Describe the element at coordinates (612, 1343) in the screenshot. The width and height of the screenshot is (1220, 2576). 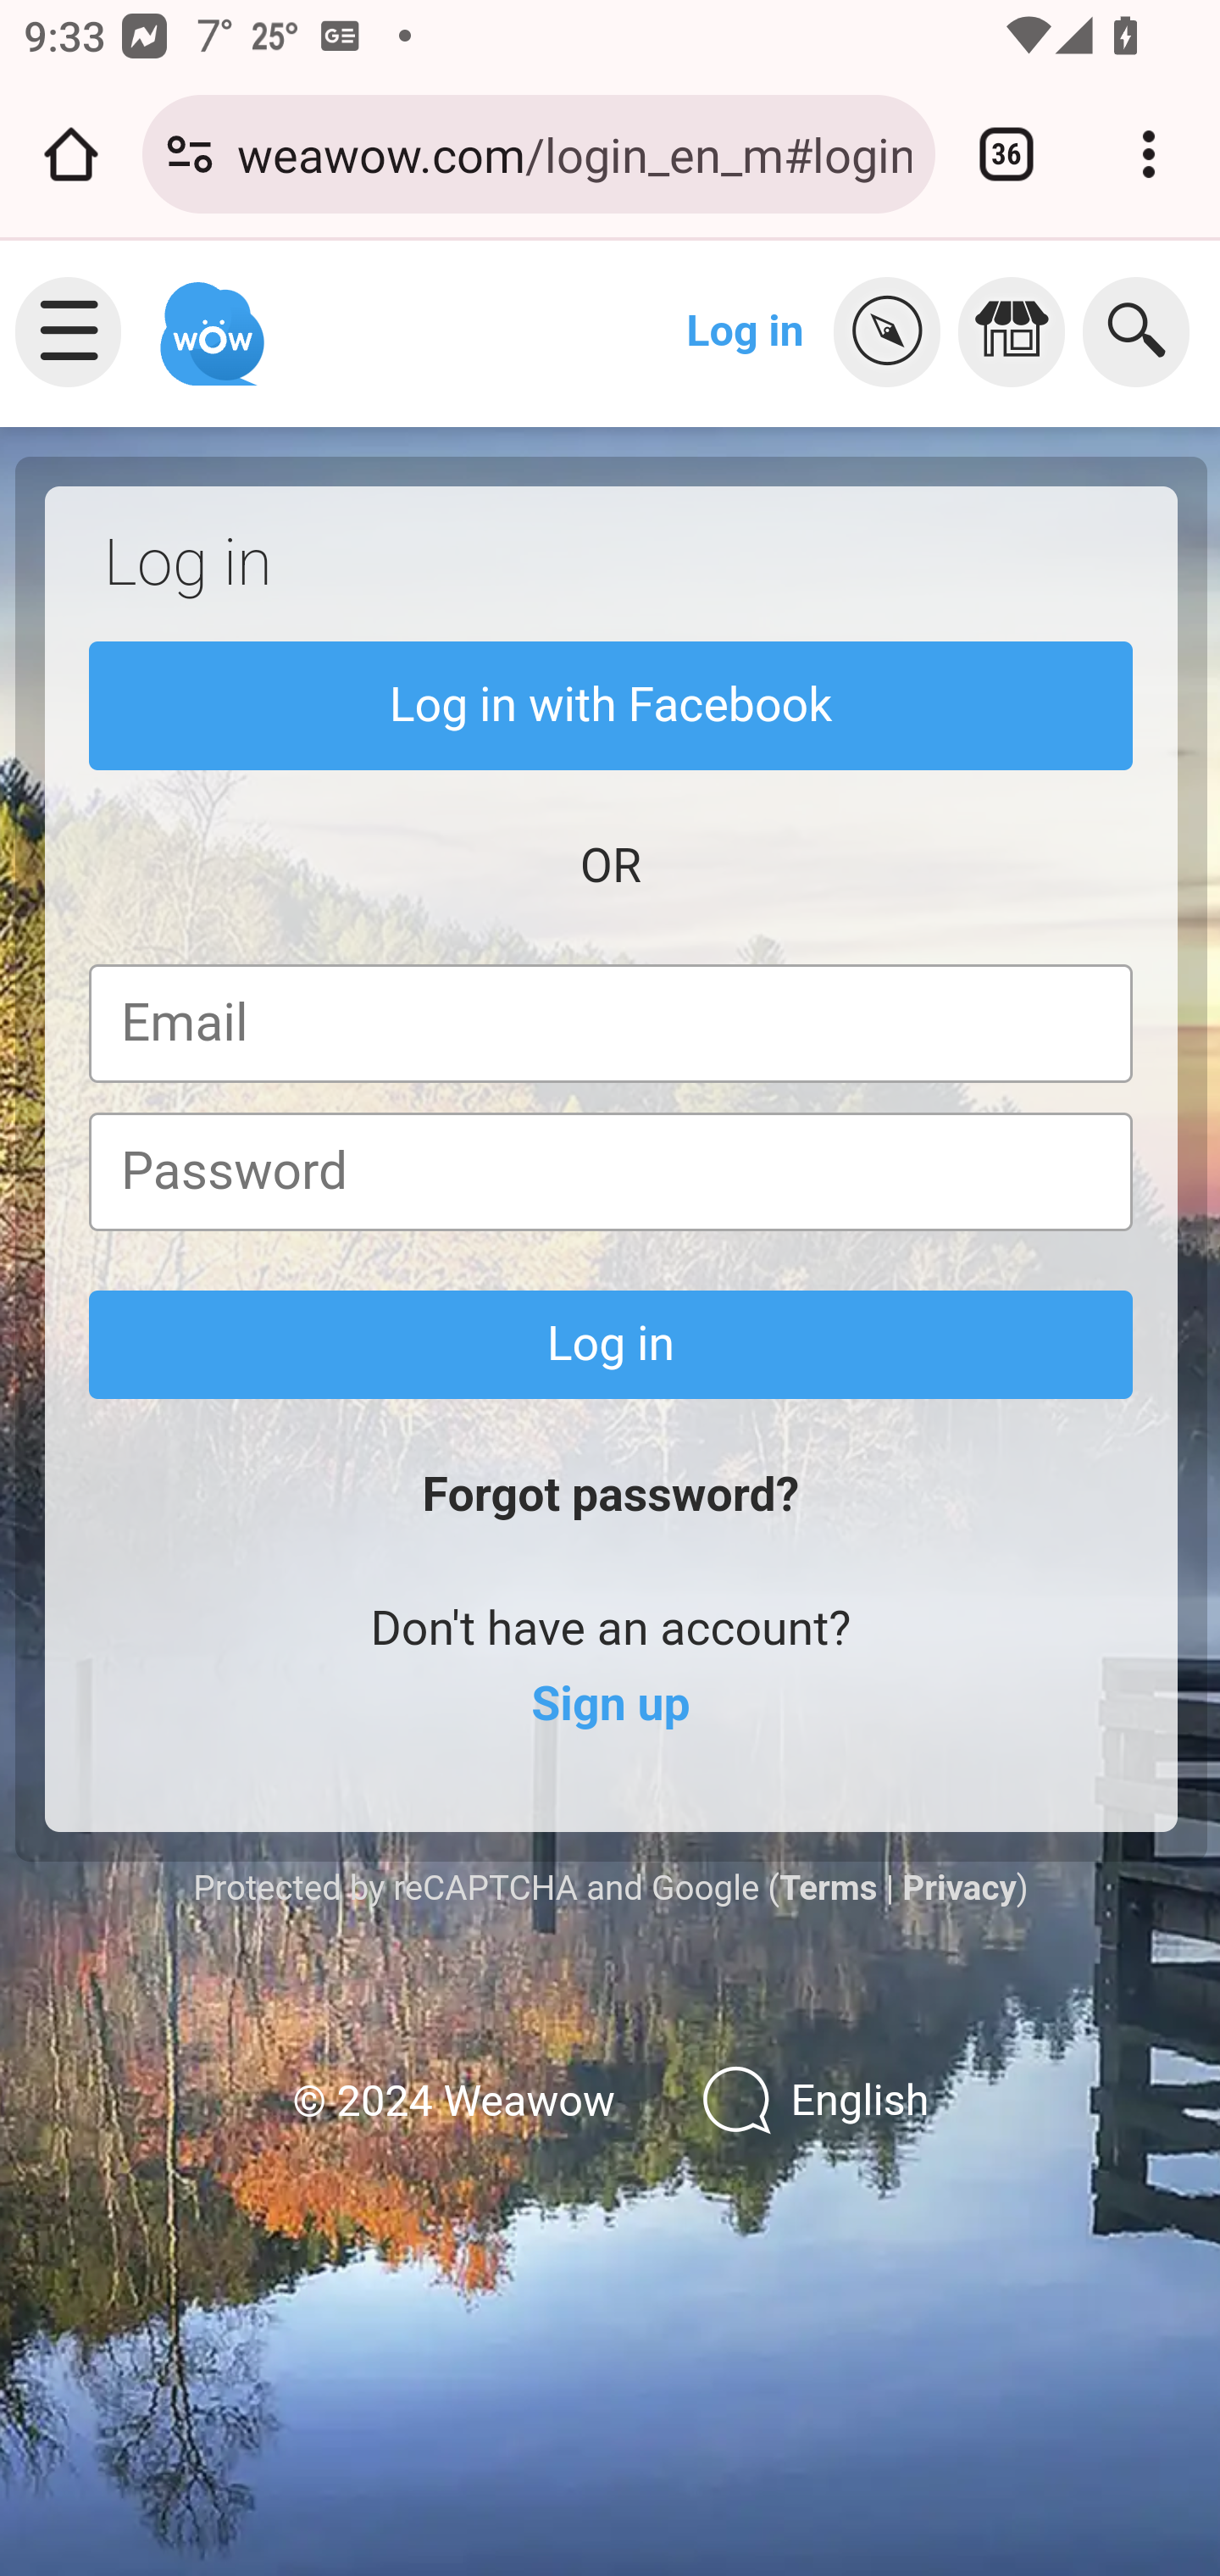
I see `Log in` at that location.